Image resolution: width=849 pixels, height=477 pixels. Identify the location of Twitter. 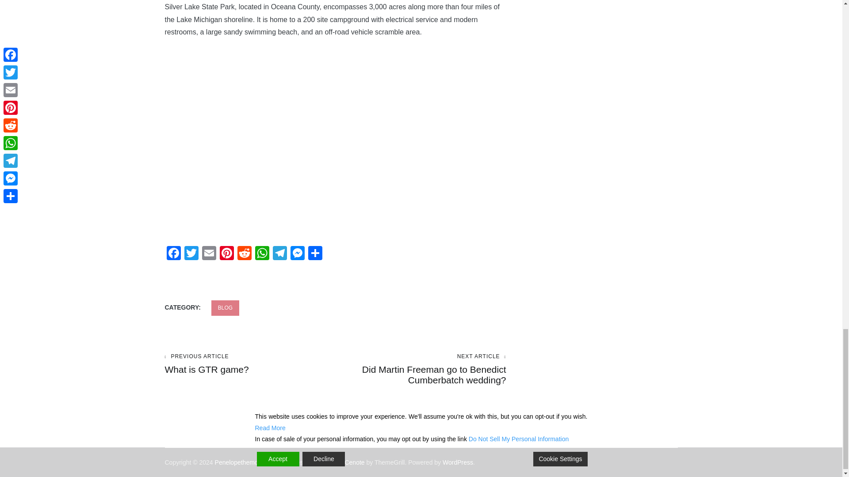
(191, 254).